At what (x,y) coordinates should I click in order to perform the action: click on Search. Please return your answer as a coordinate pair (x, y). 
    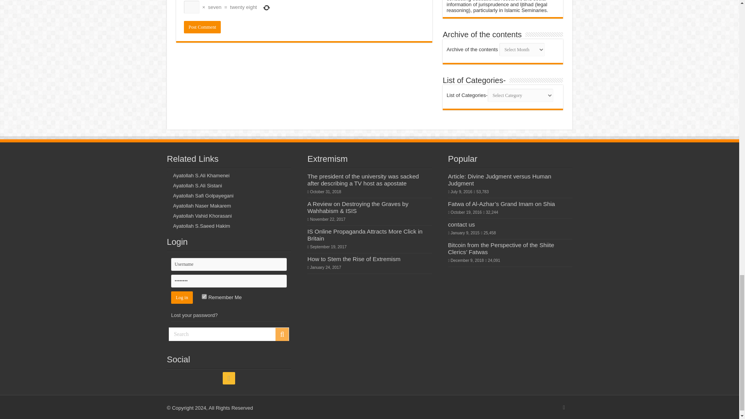
    Looking at the image, I should click on (229, 334).